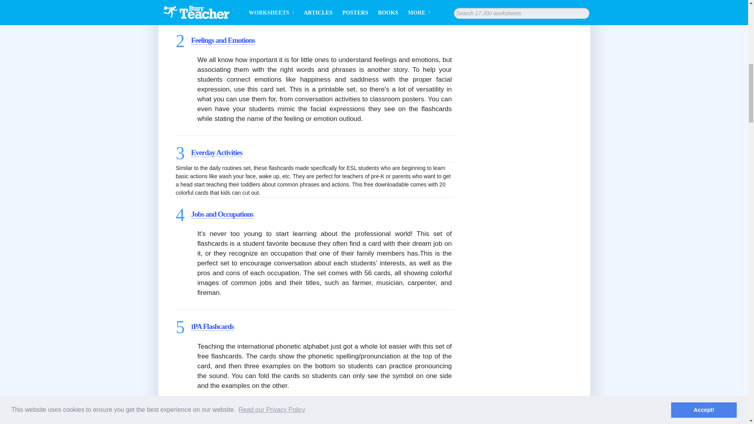 This screenshot has height=424, width=754. I want to click on IPA Flashcards, so click(212, 327).